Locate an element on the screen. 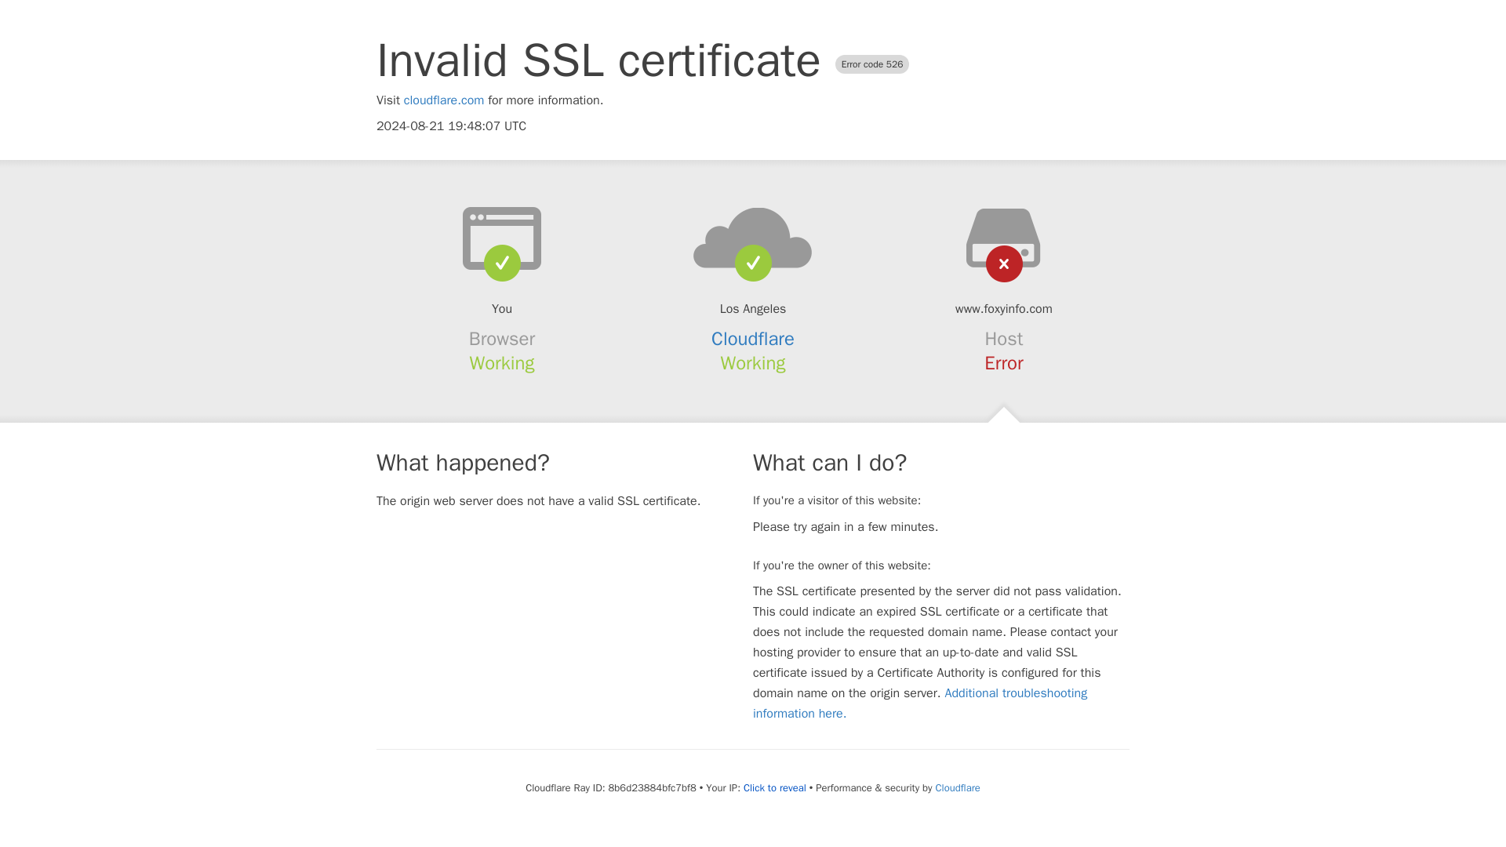 The height and width of the screenshot is (847, 1506). Click to reveal is located at coordinates (775, 787).